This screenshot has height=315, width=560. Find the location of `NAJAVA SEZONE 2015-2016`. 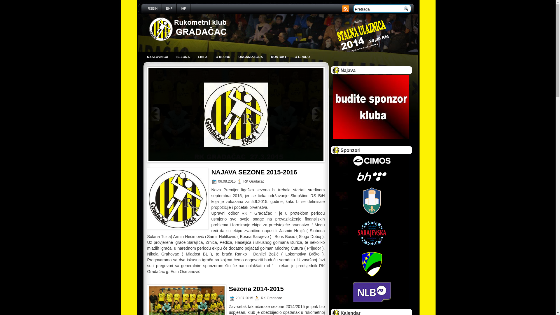

NAJAVA SEZONE 2015-2016 is located at coordinates (236, 114).